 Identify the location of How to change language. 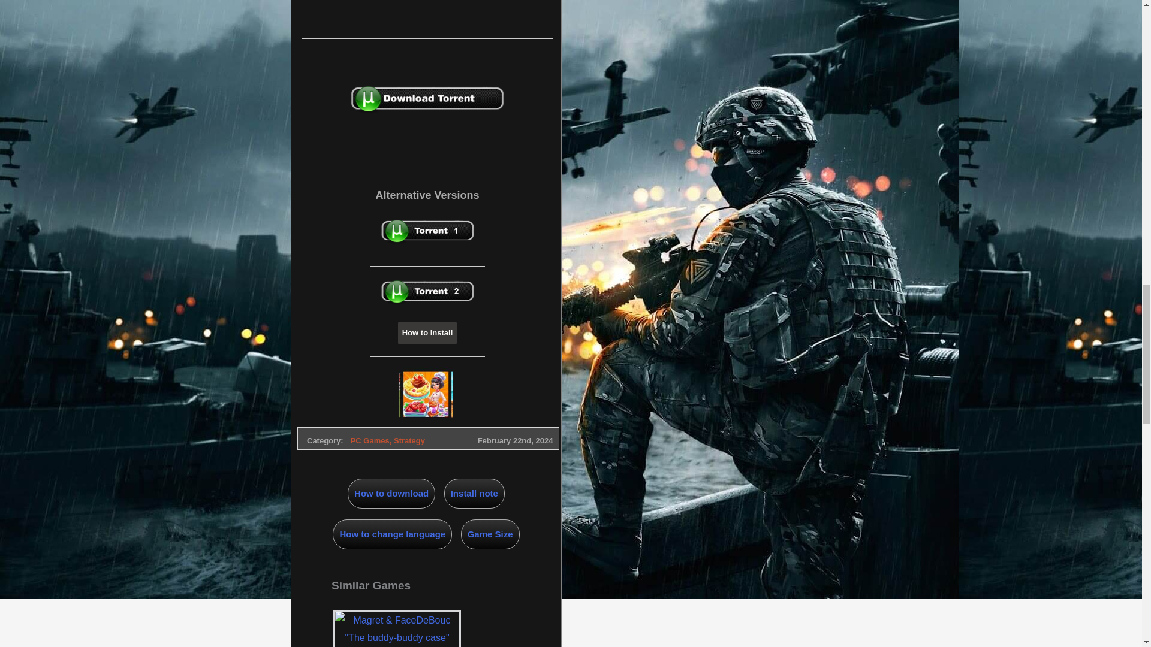
(392, 534).